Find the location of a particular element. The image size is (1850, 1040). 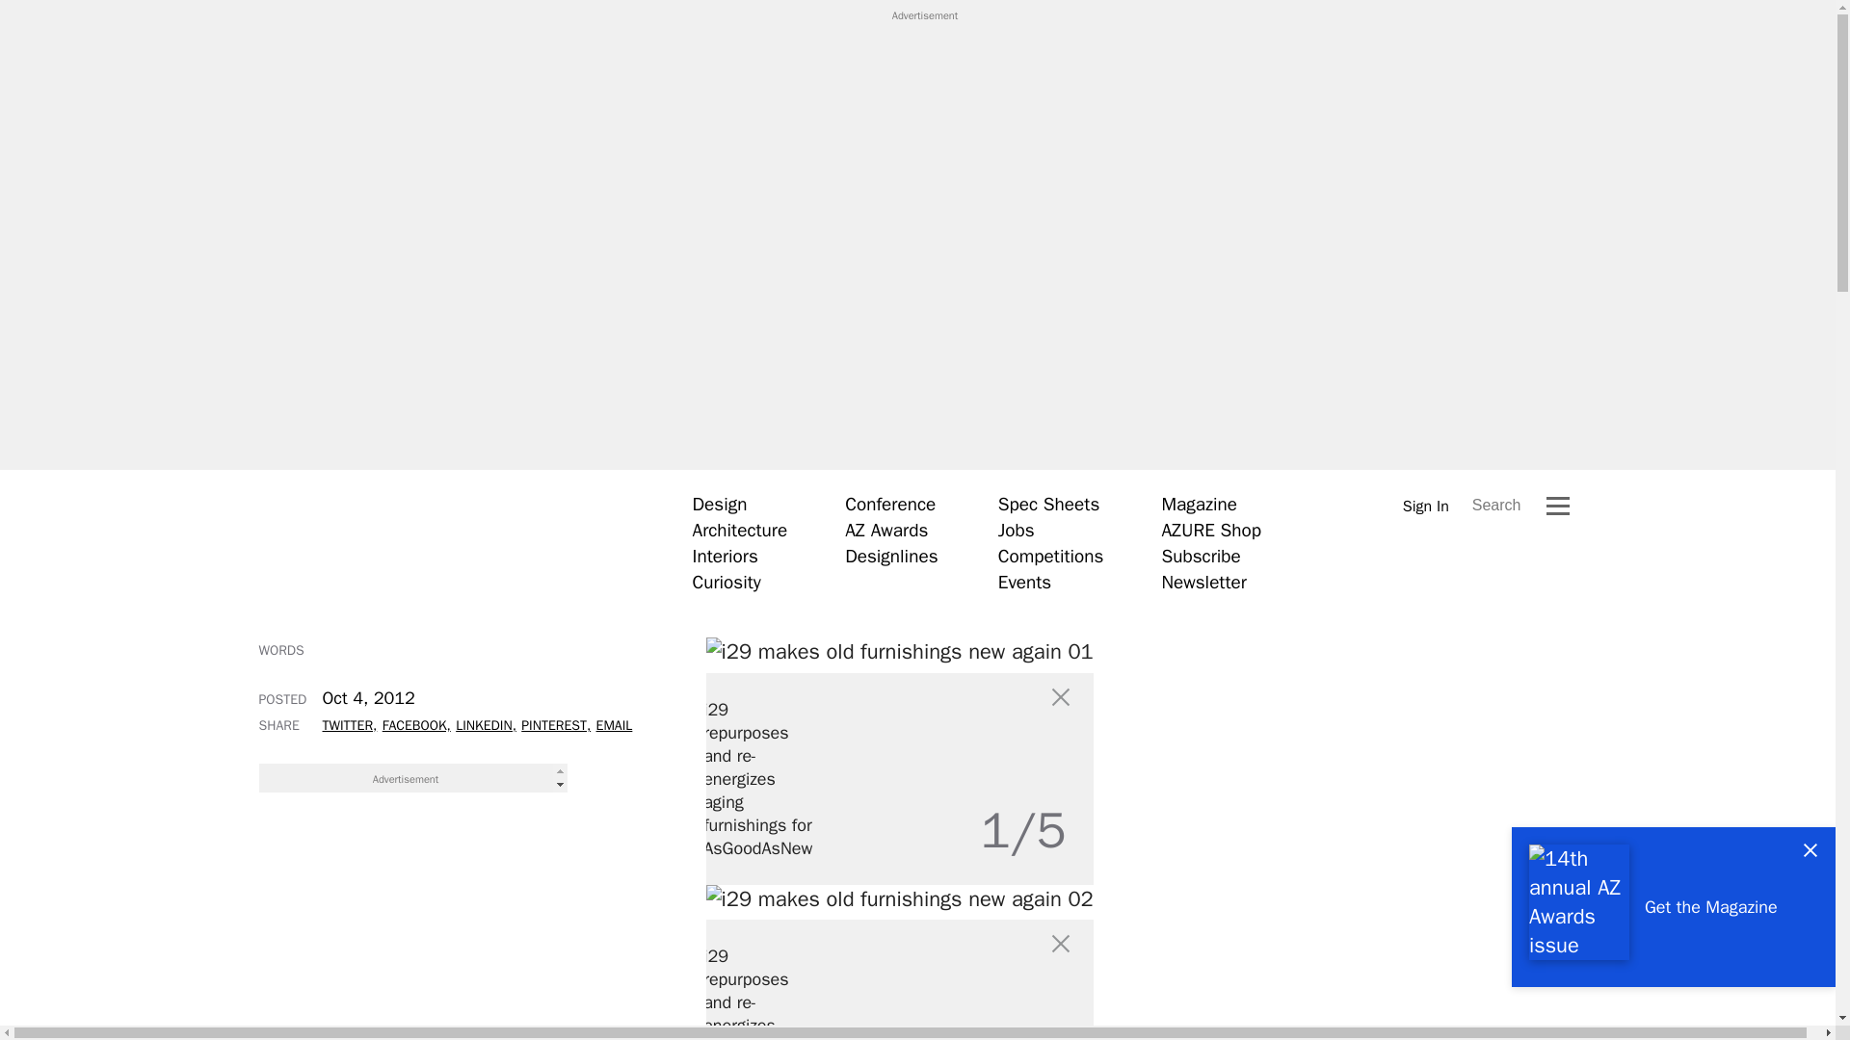

Conference is located at coordinates (890, 504).